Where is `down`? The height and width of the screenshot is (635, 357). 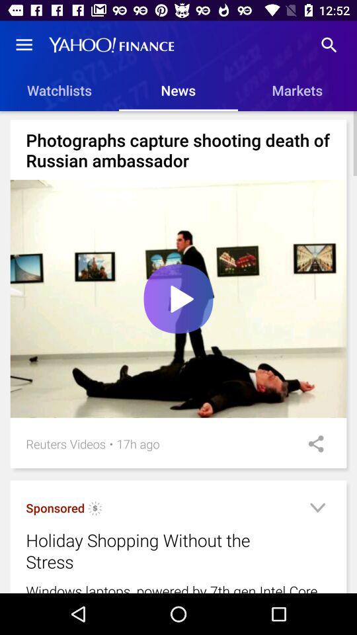 down is located at coordinates (317, 509).